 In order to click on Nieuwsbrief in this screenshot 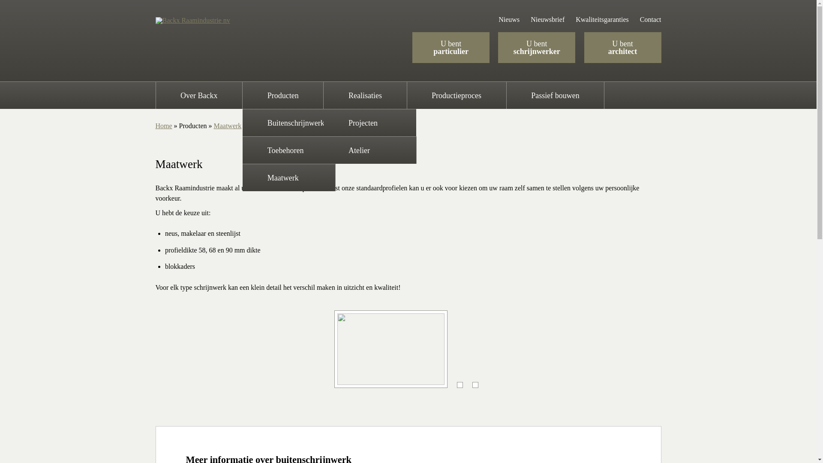, I will do `click(548, 20)`.